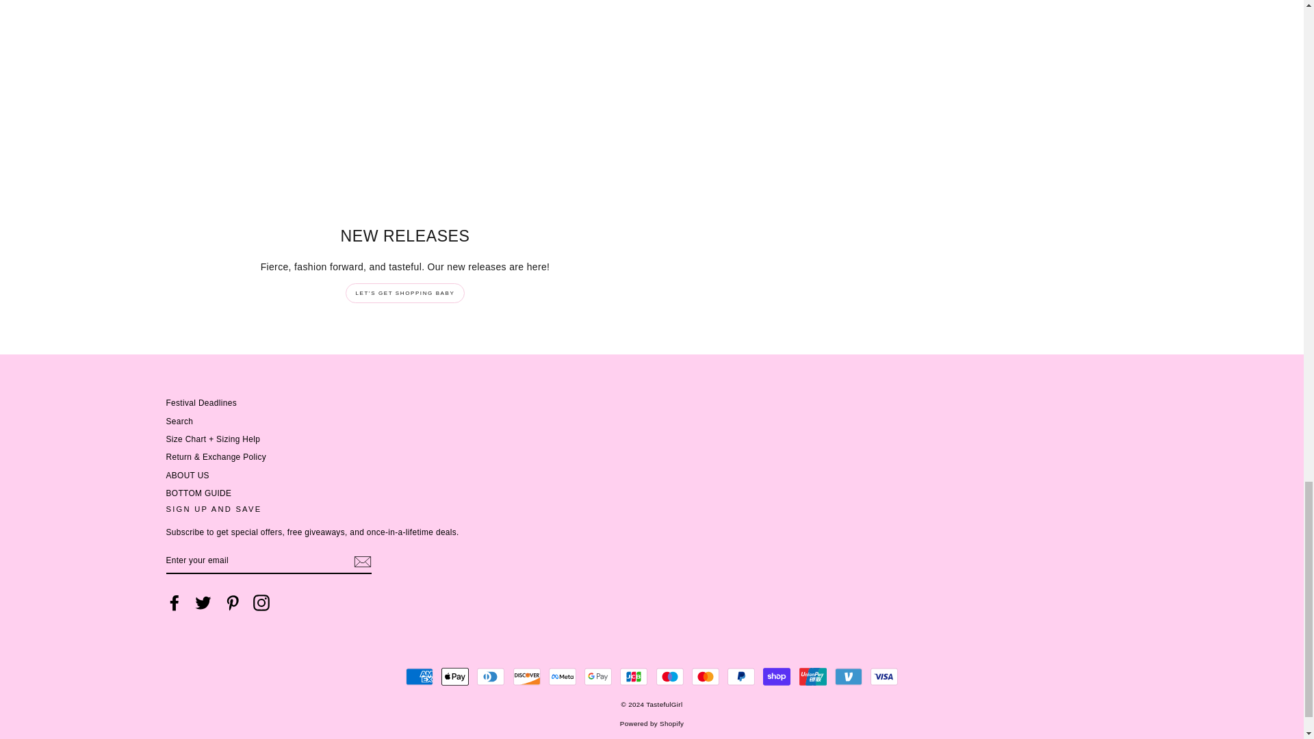 The height and width of the screenshot is (739, 1314). What do you see at coordinates (669, 676) in the screenshot?
I see `Maestro` at bounding box center [669, 676].